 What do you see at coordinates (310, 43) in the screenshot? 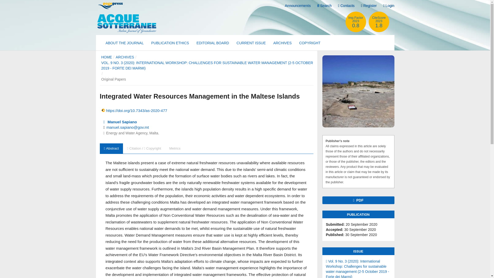
I see `Register` at bounding box center [310, 43].